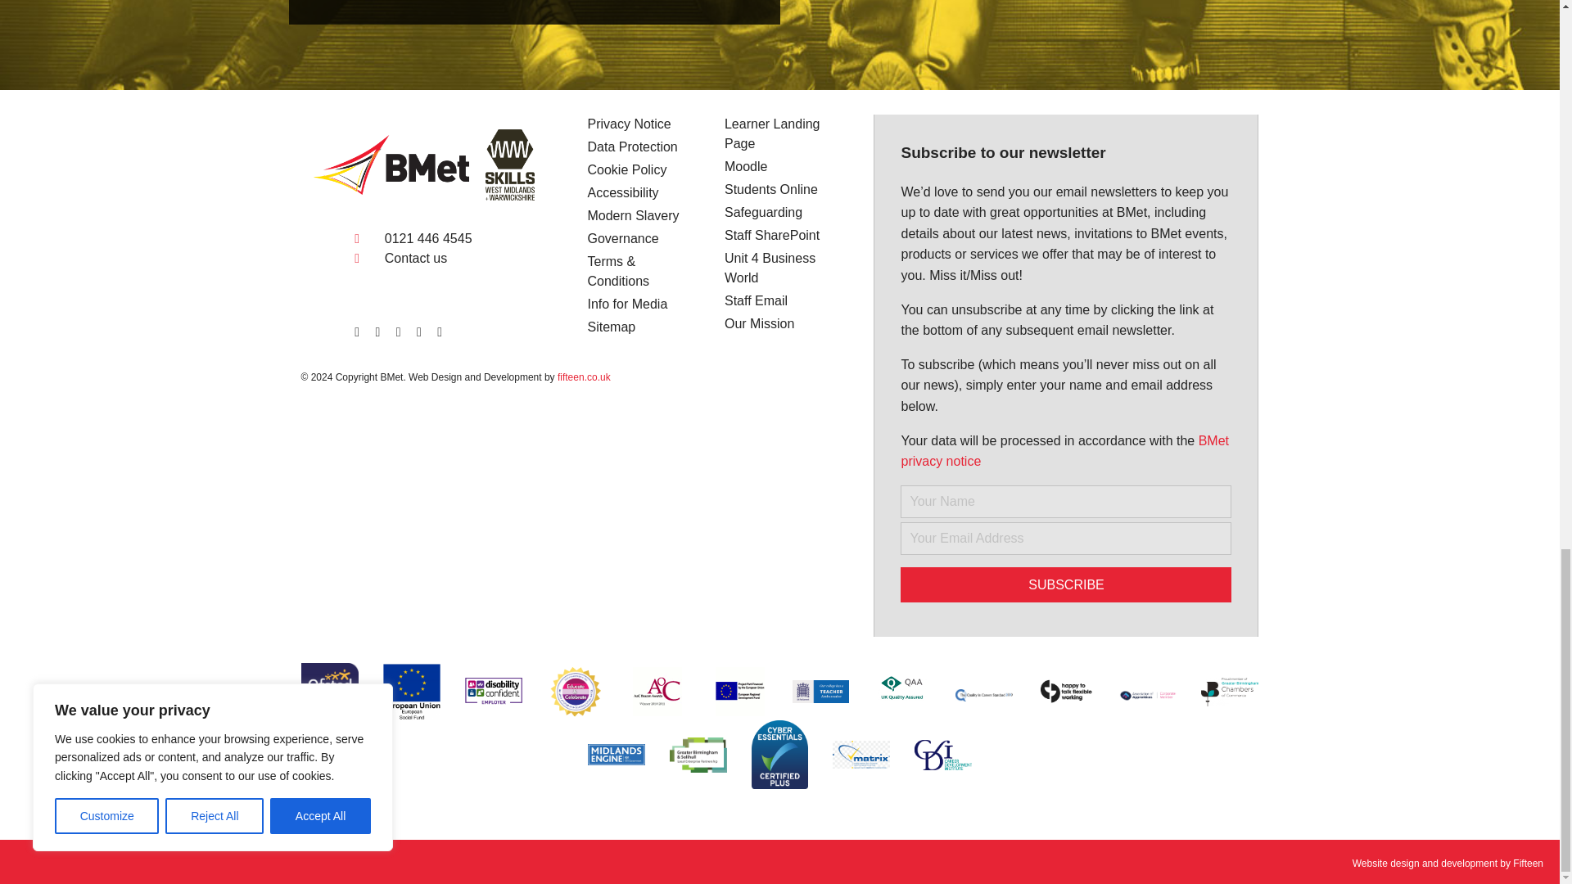 The width and height of the screenshot is (1572, 884). Describe the element at coordinates (1066, 584) in the screenshot. I see `Subscribe` at that location.